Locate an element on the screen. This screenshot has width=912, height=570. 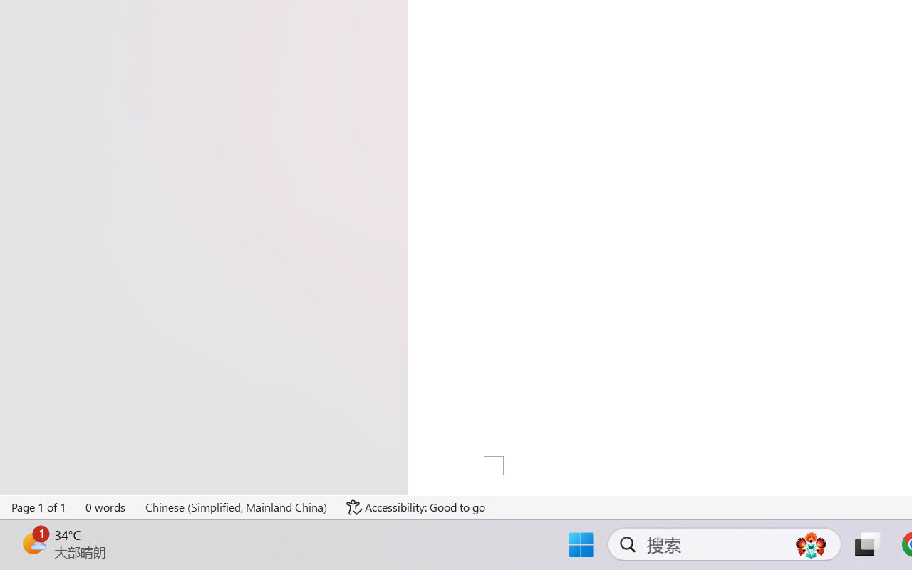
AutomationID: BadgeAnchorLargeTicker is located at coordinates (33, 543).